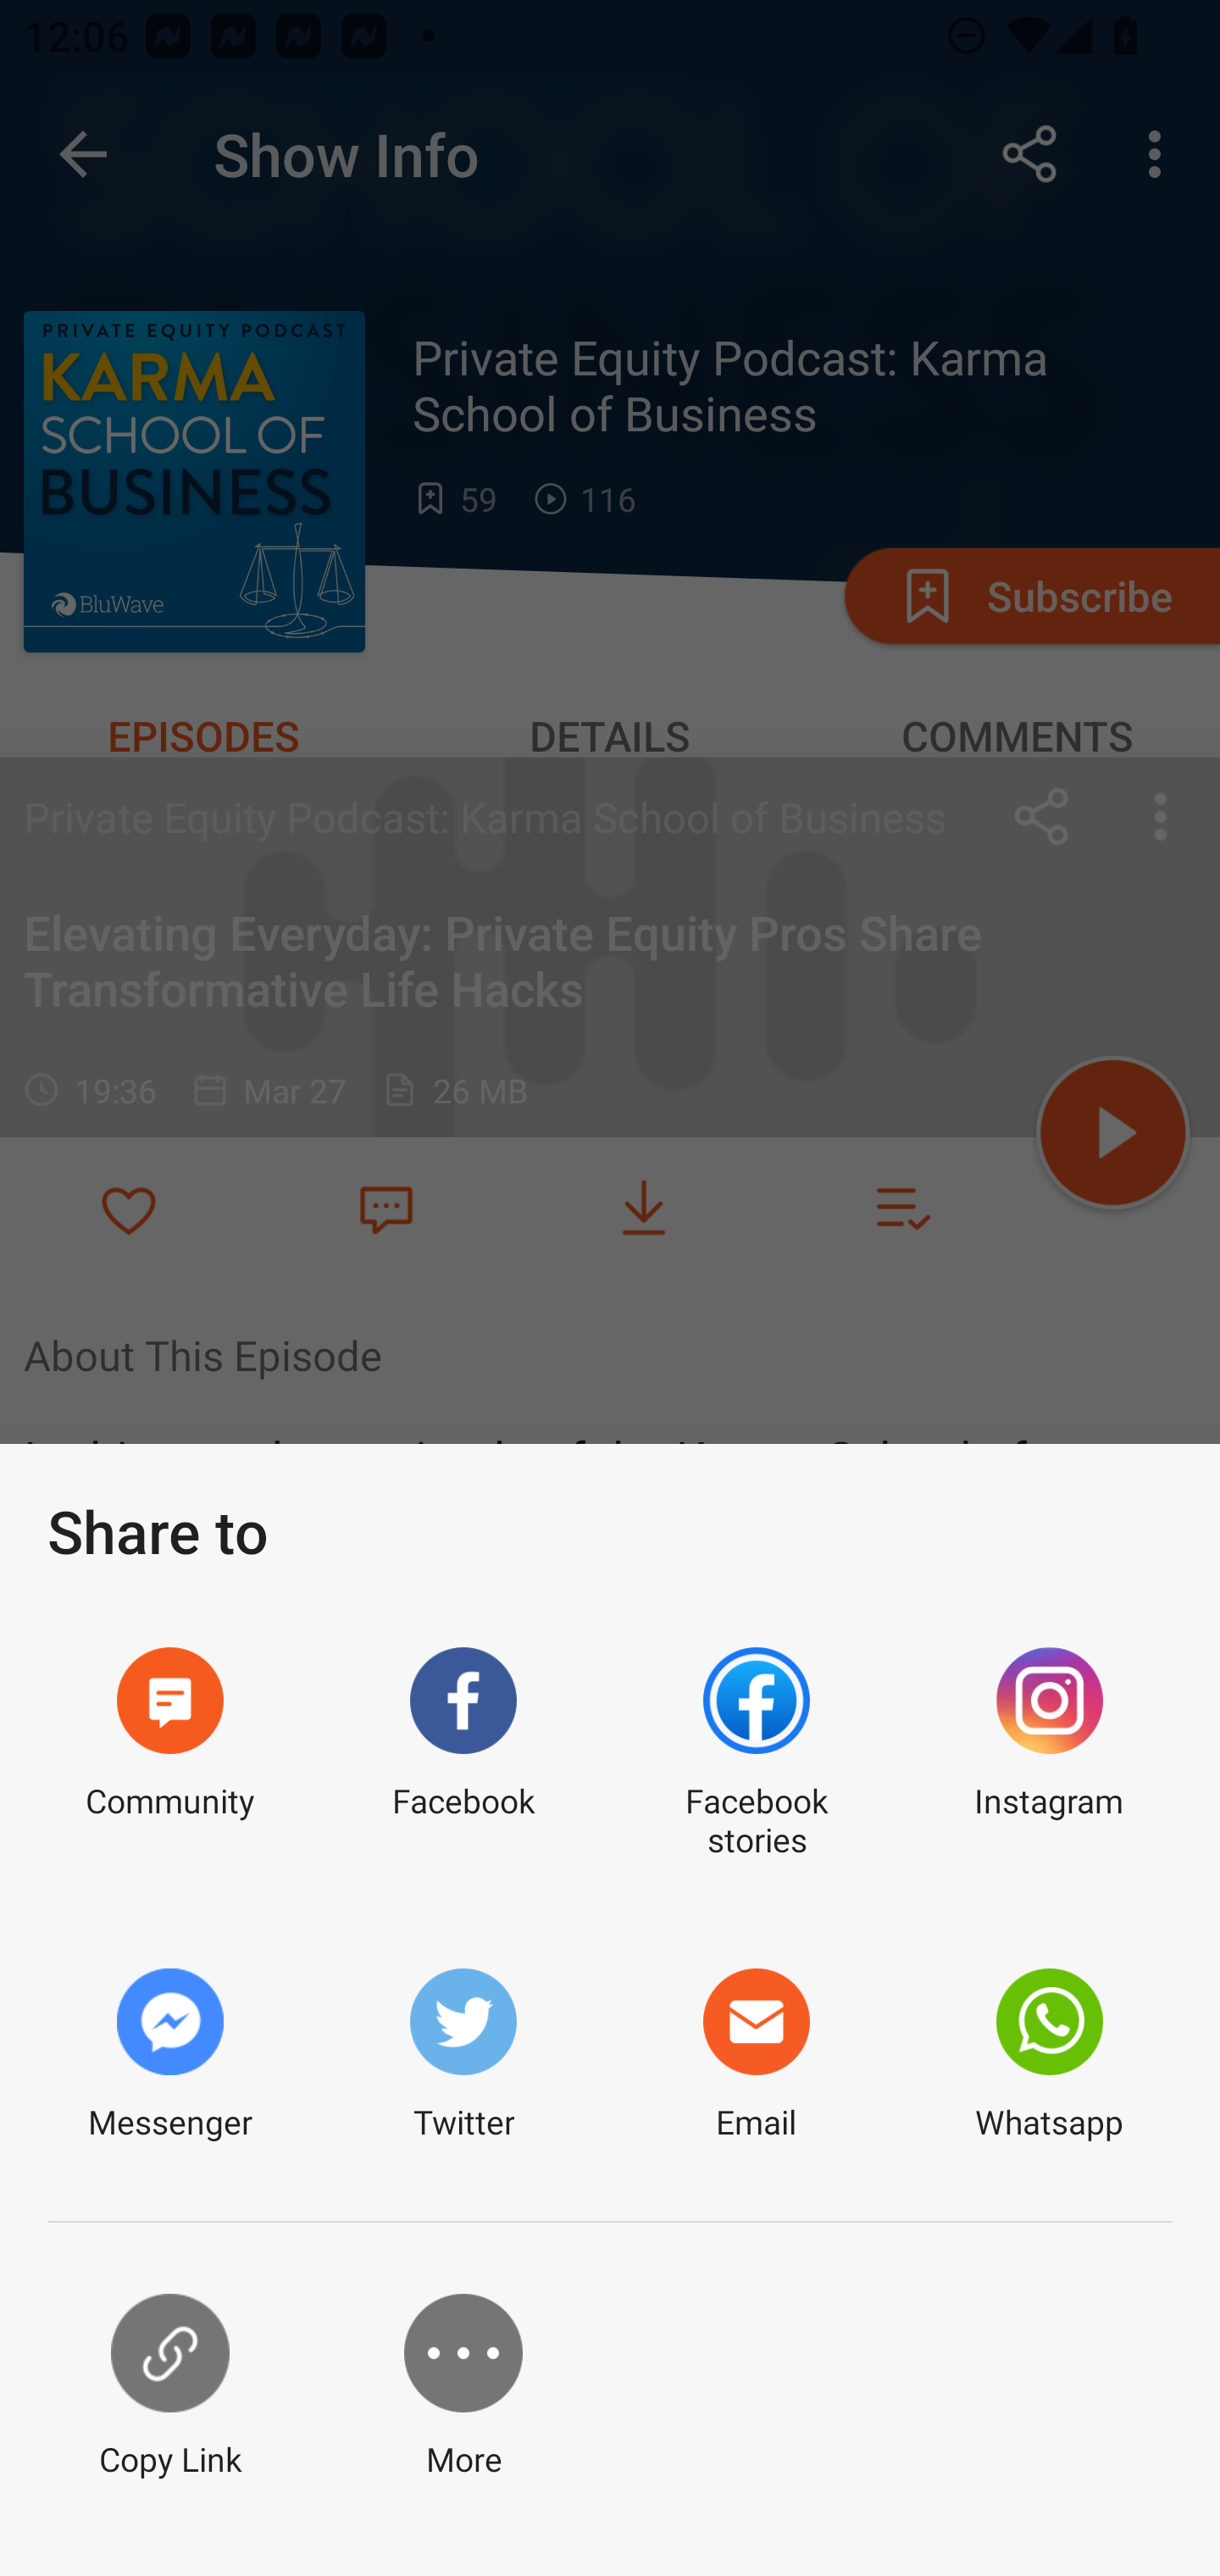 This screenshot has height=2576, width=1220. Describe the element at coordinates (463, 2388) in the screenshot. I see `More` at that location.